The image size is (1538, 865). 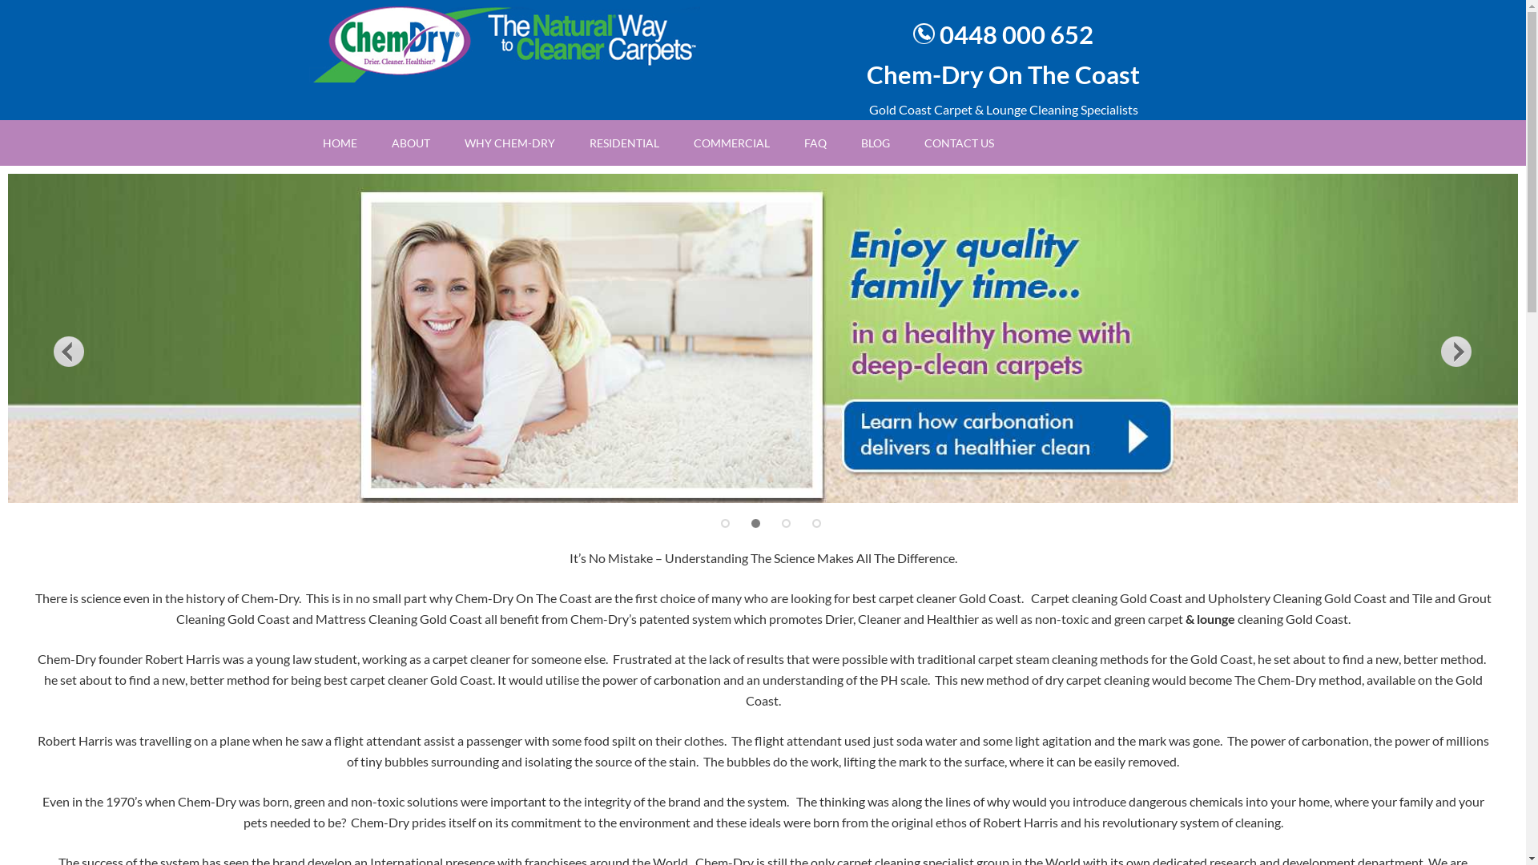 What do you see at coordinates (503, 42) in the screenshot?
I see `CARPET CLEANING BURLEIGH & GOLD COAST` at bounding box center [503, 42].